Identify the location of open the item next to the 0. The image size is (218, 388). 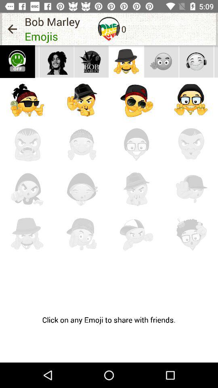
(109, 29).